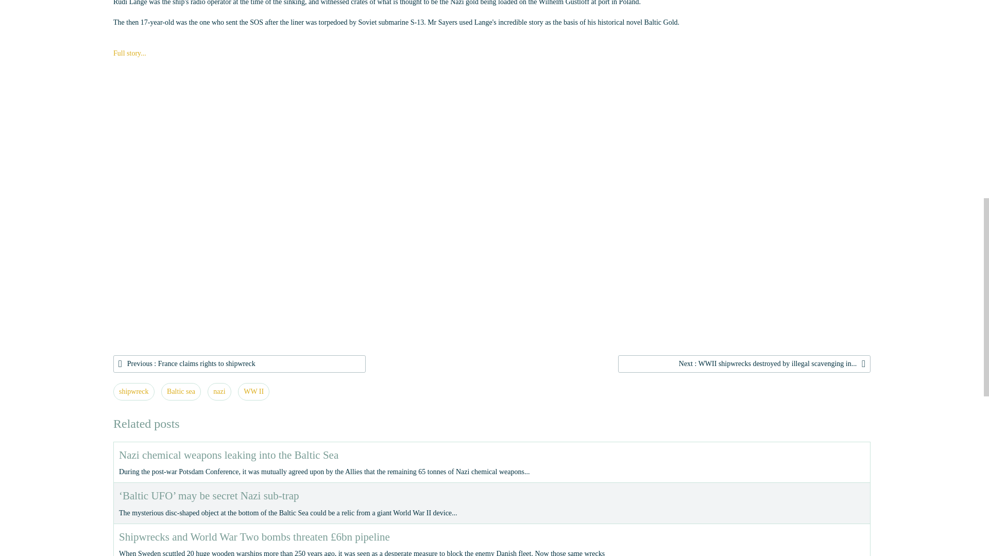 The image size is (989, 556). What do you see at coordinates (228, 455) in the screenshot?
I see `Nazi chemical weapons leaking into the Baltic Sea` at bounding box center [228, 455].